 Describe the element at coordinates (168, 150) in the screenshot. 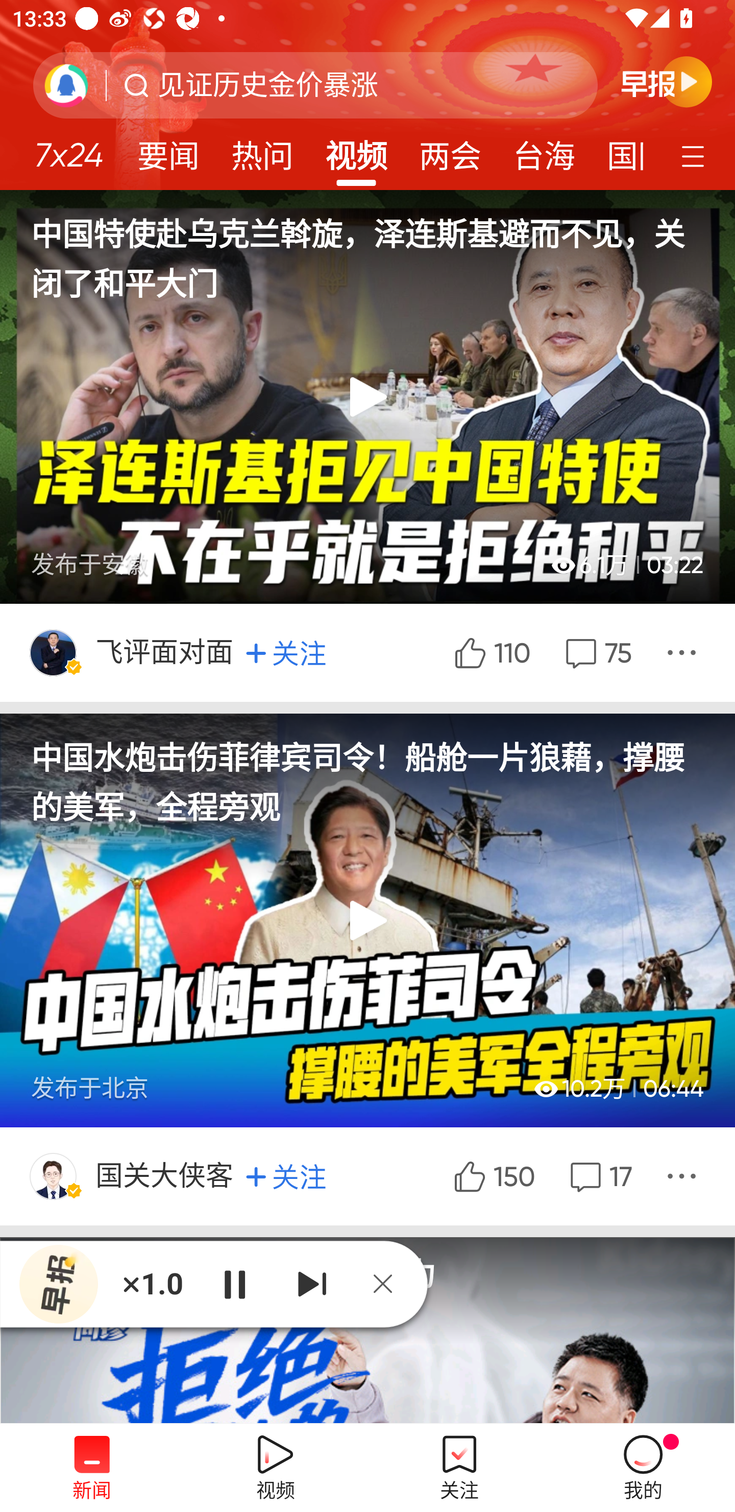

I see `要闻` at that location.